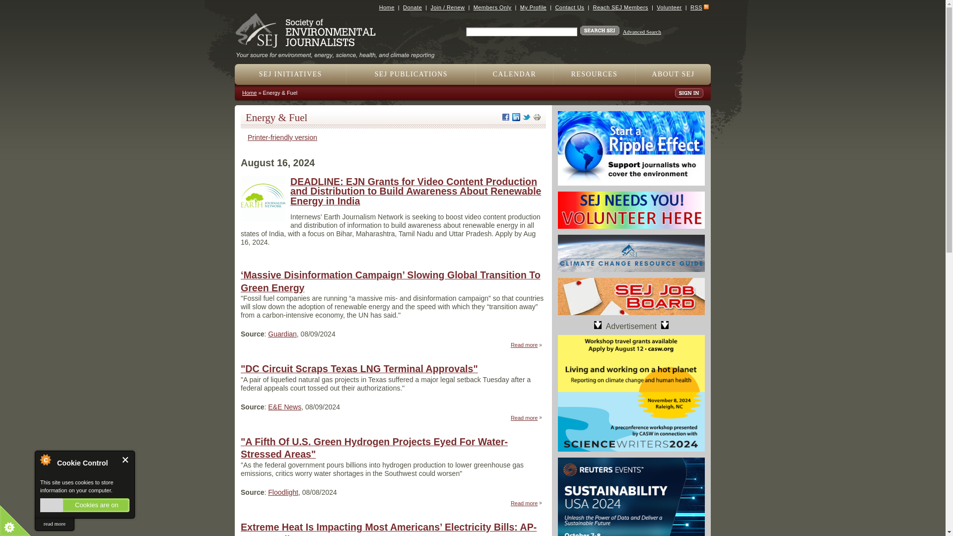 The width and height of the screenshot is (953, 536). I want to click on read more, so click(54, 524).